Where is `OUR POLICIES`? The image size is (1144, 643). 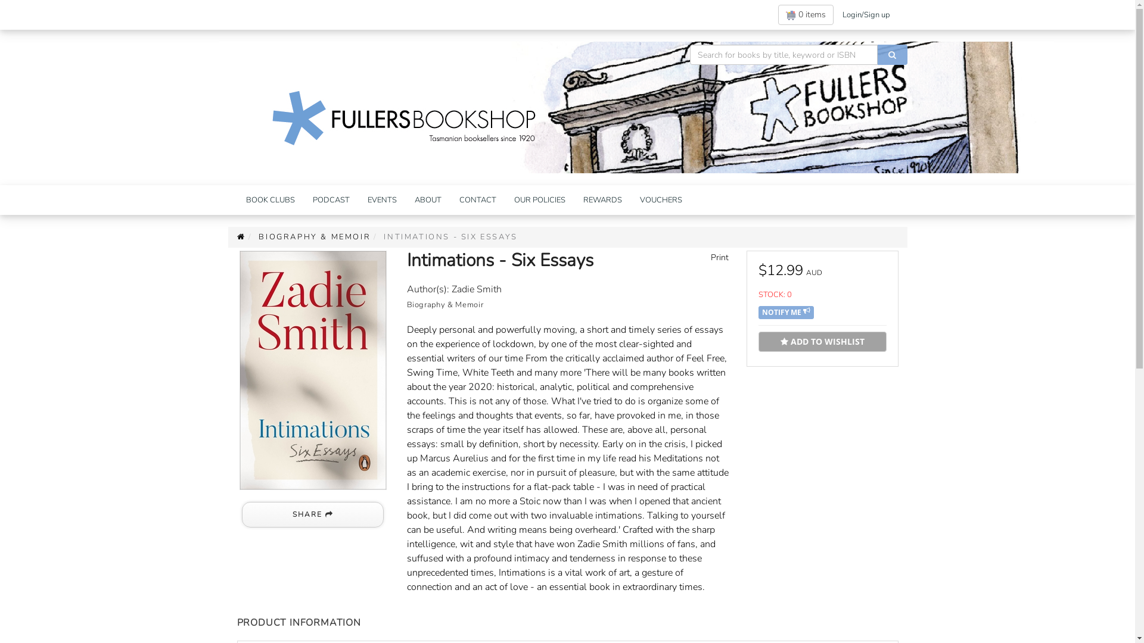
OUR POLICIES is located at coordinates (540, 200).